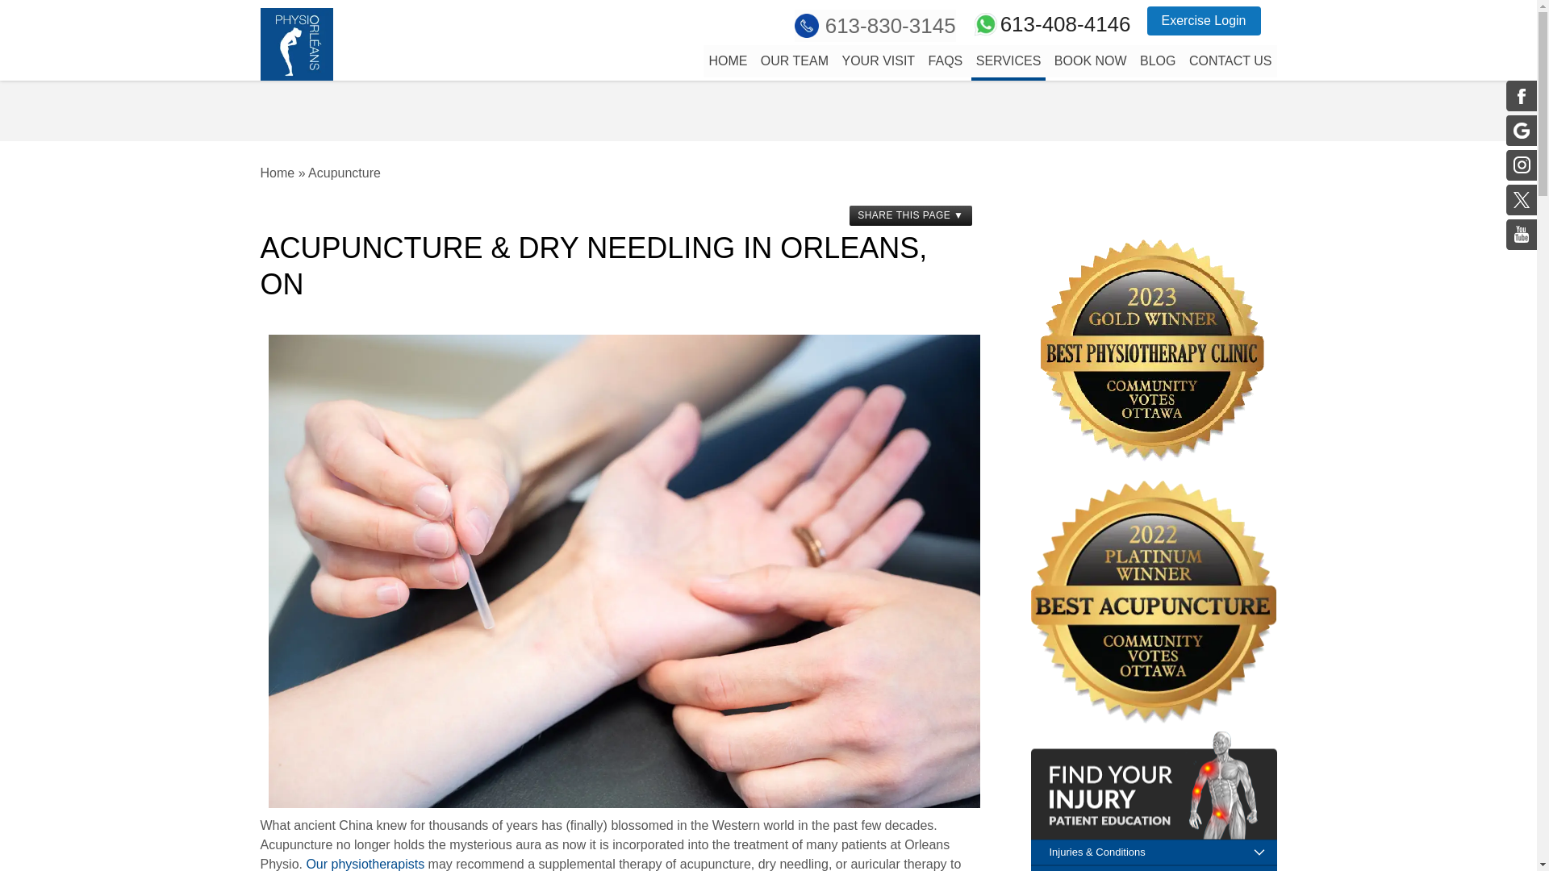 Image resolution: width=1549 pixels, height=871 pixels. I want to click on Exercise Login, so click(1204, 21).